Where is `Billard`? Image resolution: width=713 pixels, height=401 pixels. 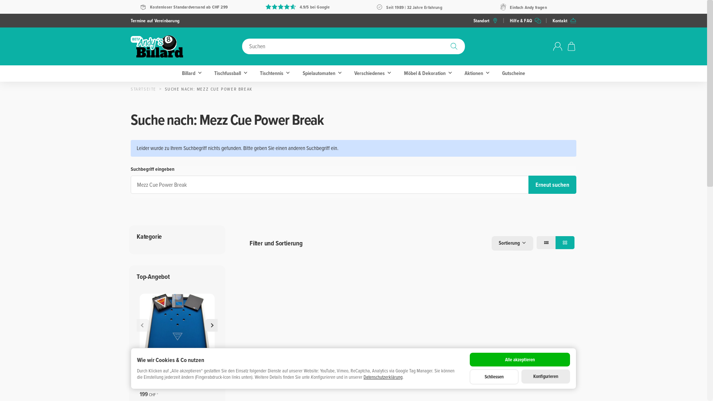 Billard is located at coordinates (191, 74).